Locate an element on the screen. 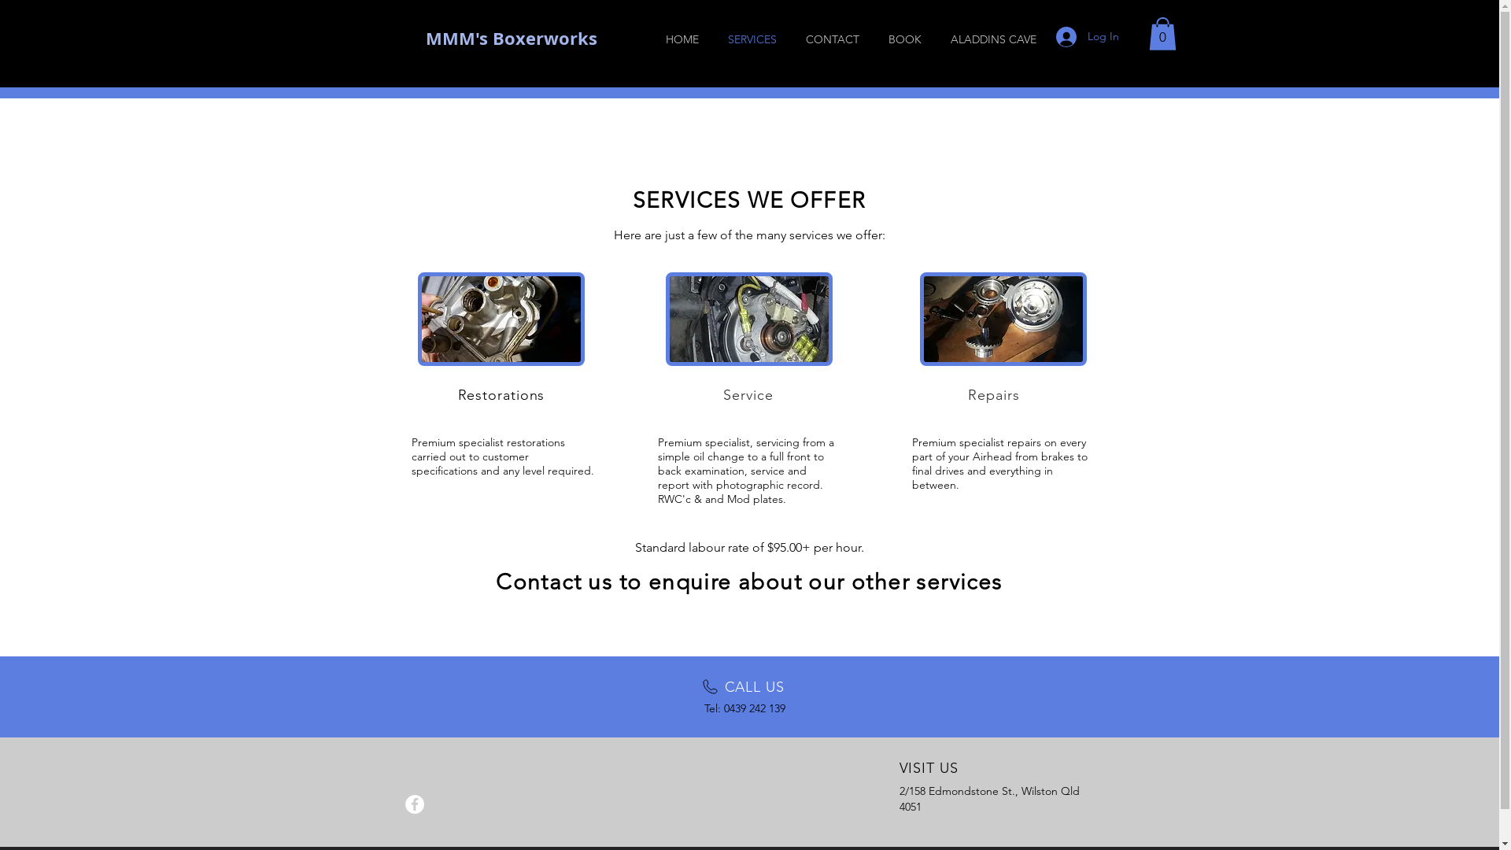 The width and height of the screenshot is (1511, 850). ALADDINS CAVE is located at coordinates (994, 39).